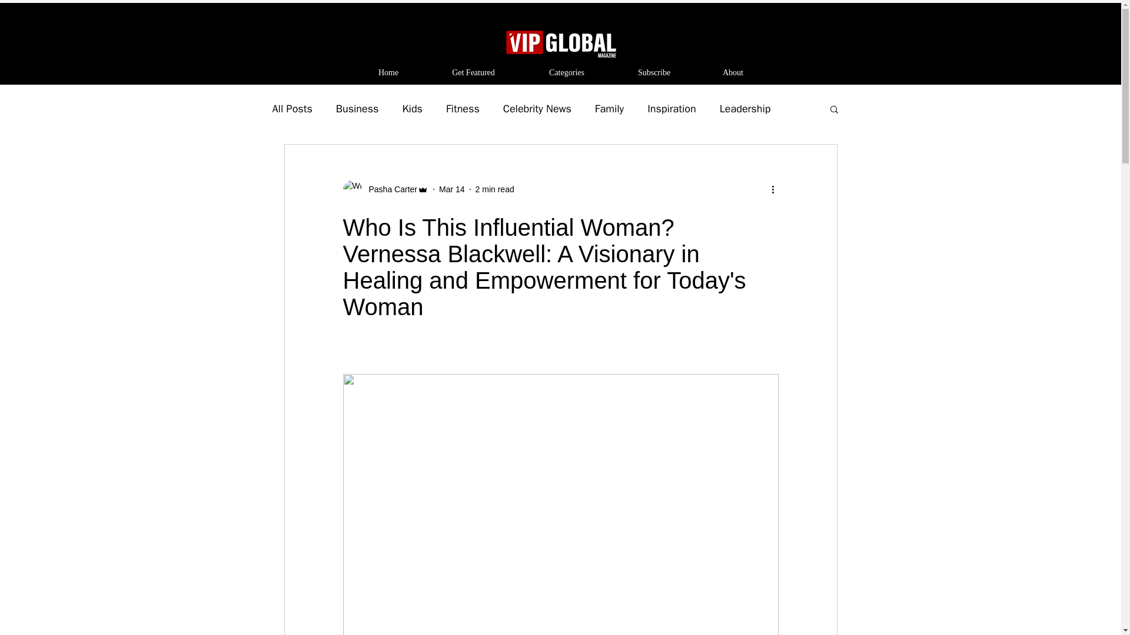 The height and width of the screenshot is (635, 1130). I want to click on About, so click(732, 73).